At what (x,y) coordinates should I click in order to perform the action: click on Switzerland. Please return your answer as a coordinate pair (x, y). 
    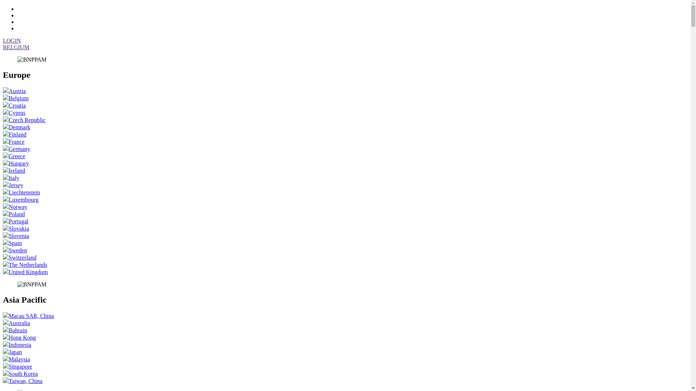
    Looking at the image, I should click on (20, 258).